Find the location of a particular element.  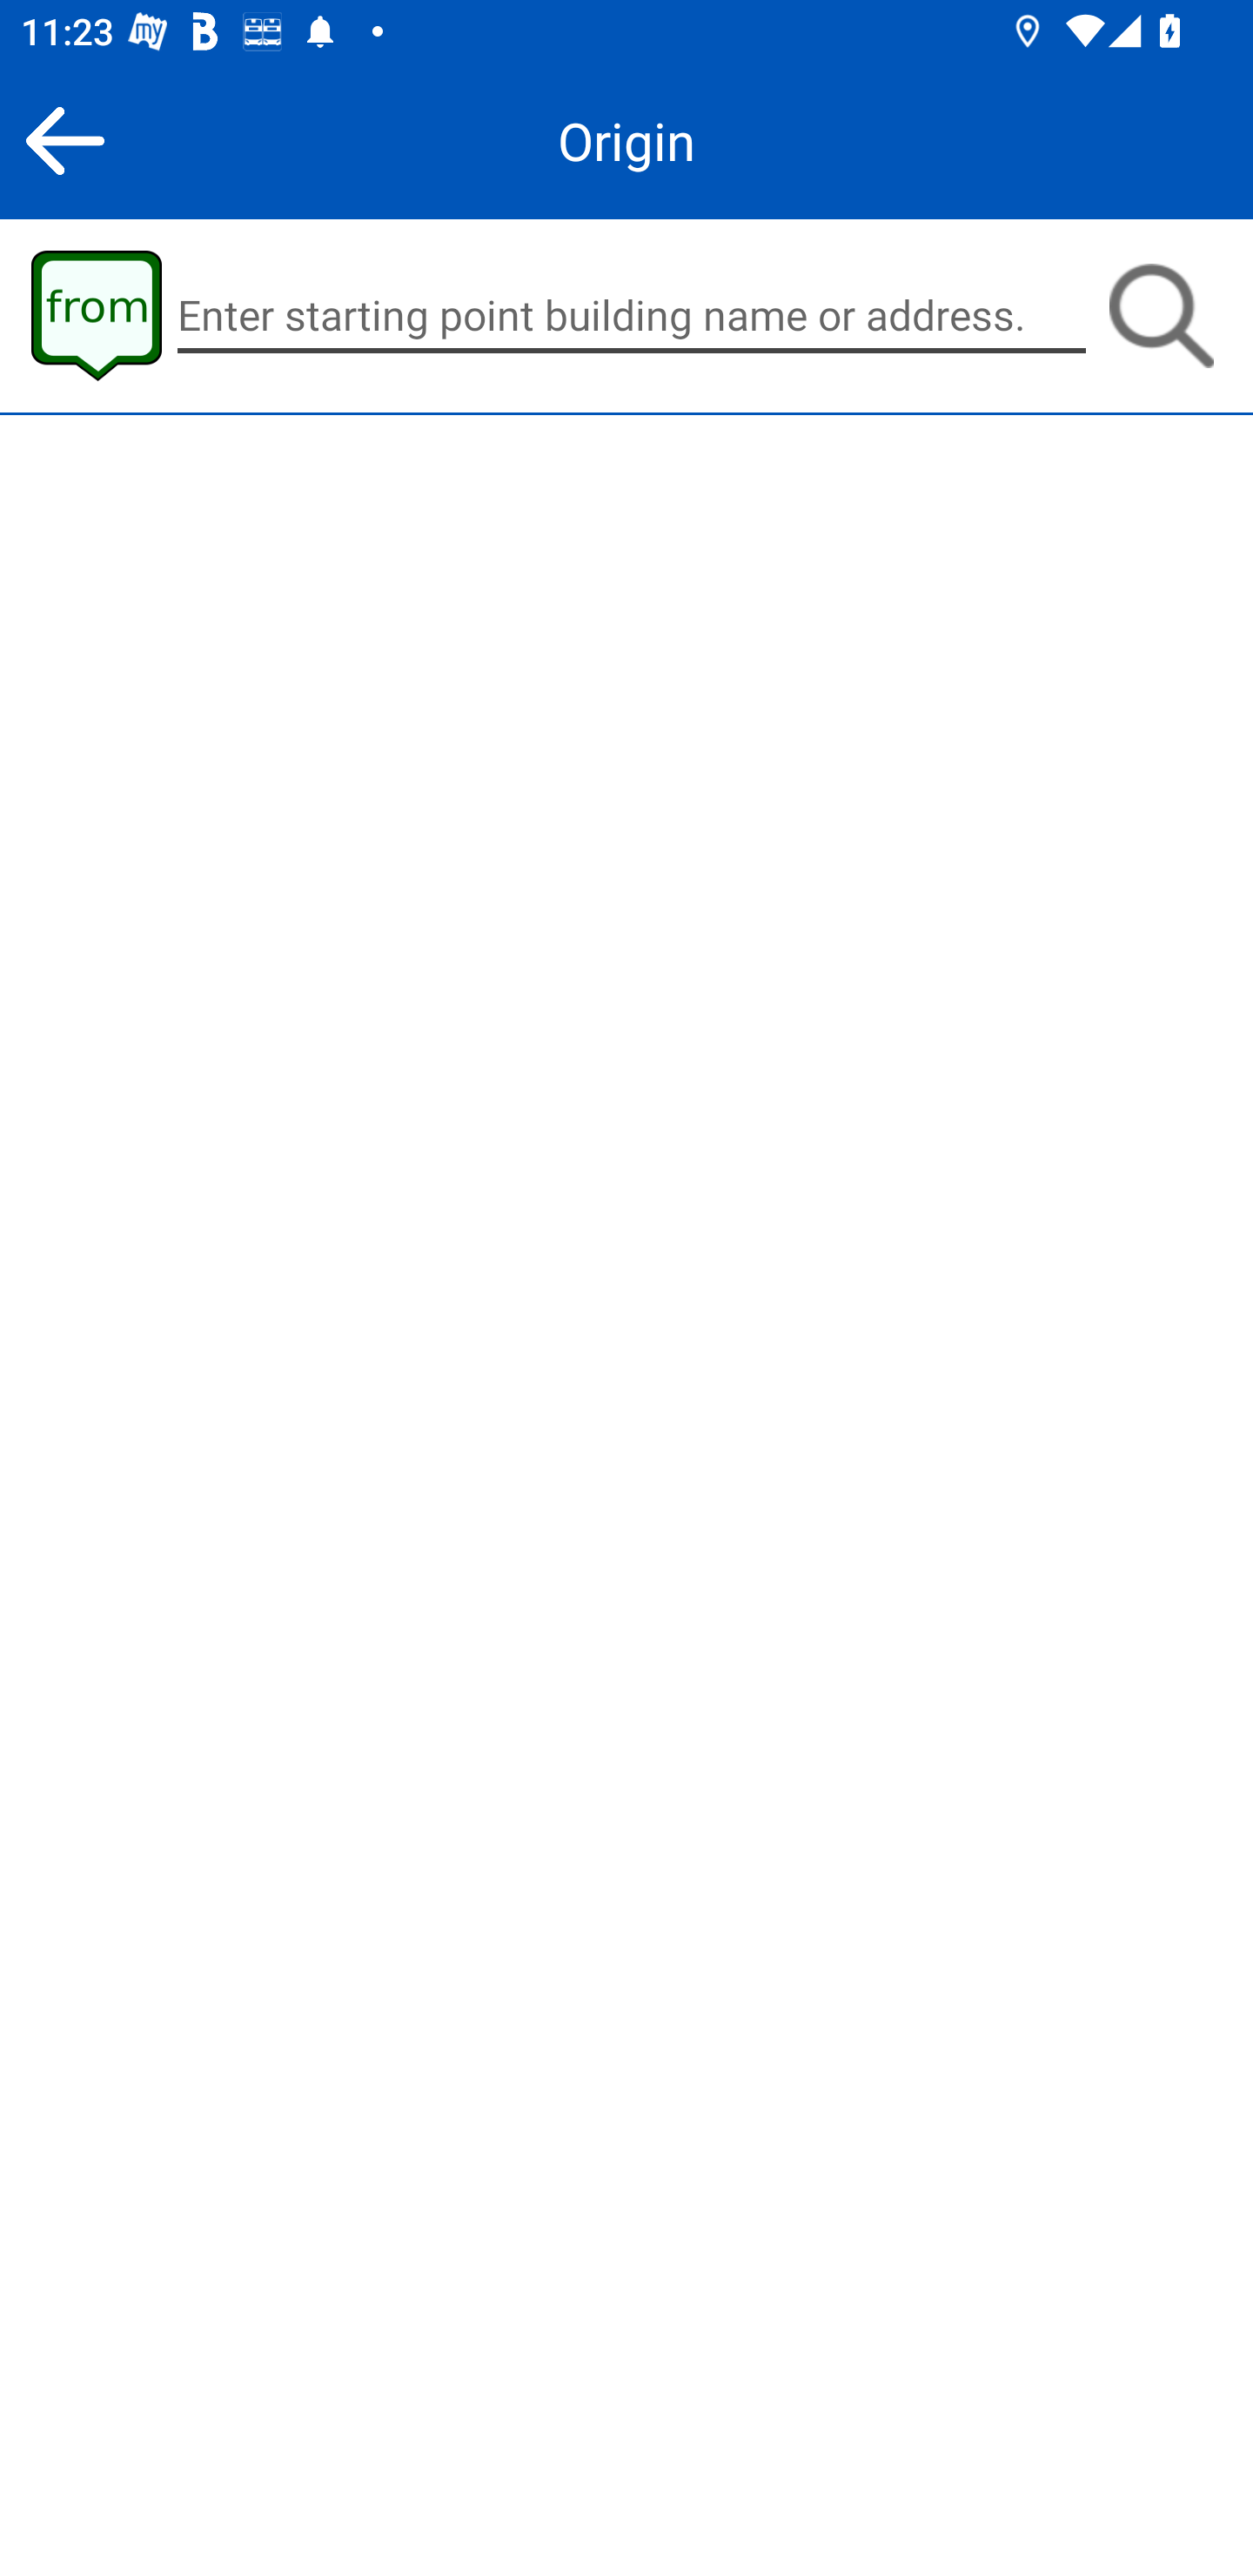

Search is located at coordinates (1161, 315).